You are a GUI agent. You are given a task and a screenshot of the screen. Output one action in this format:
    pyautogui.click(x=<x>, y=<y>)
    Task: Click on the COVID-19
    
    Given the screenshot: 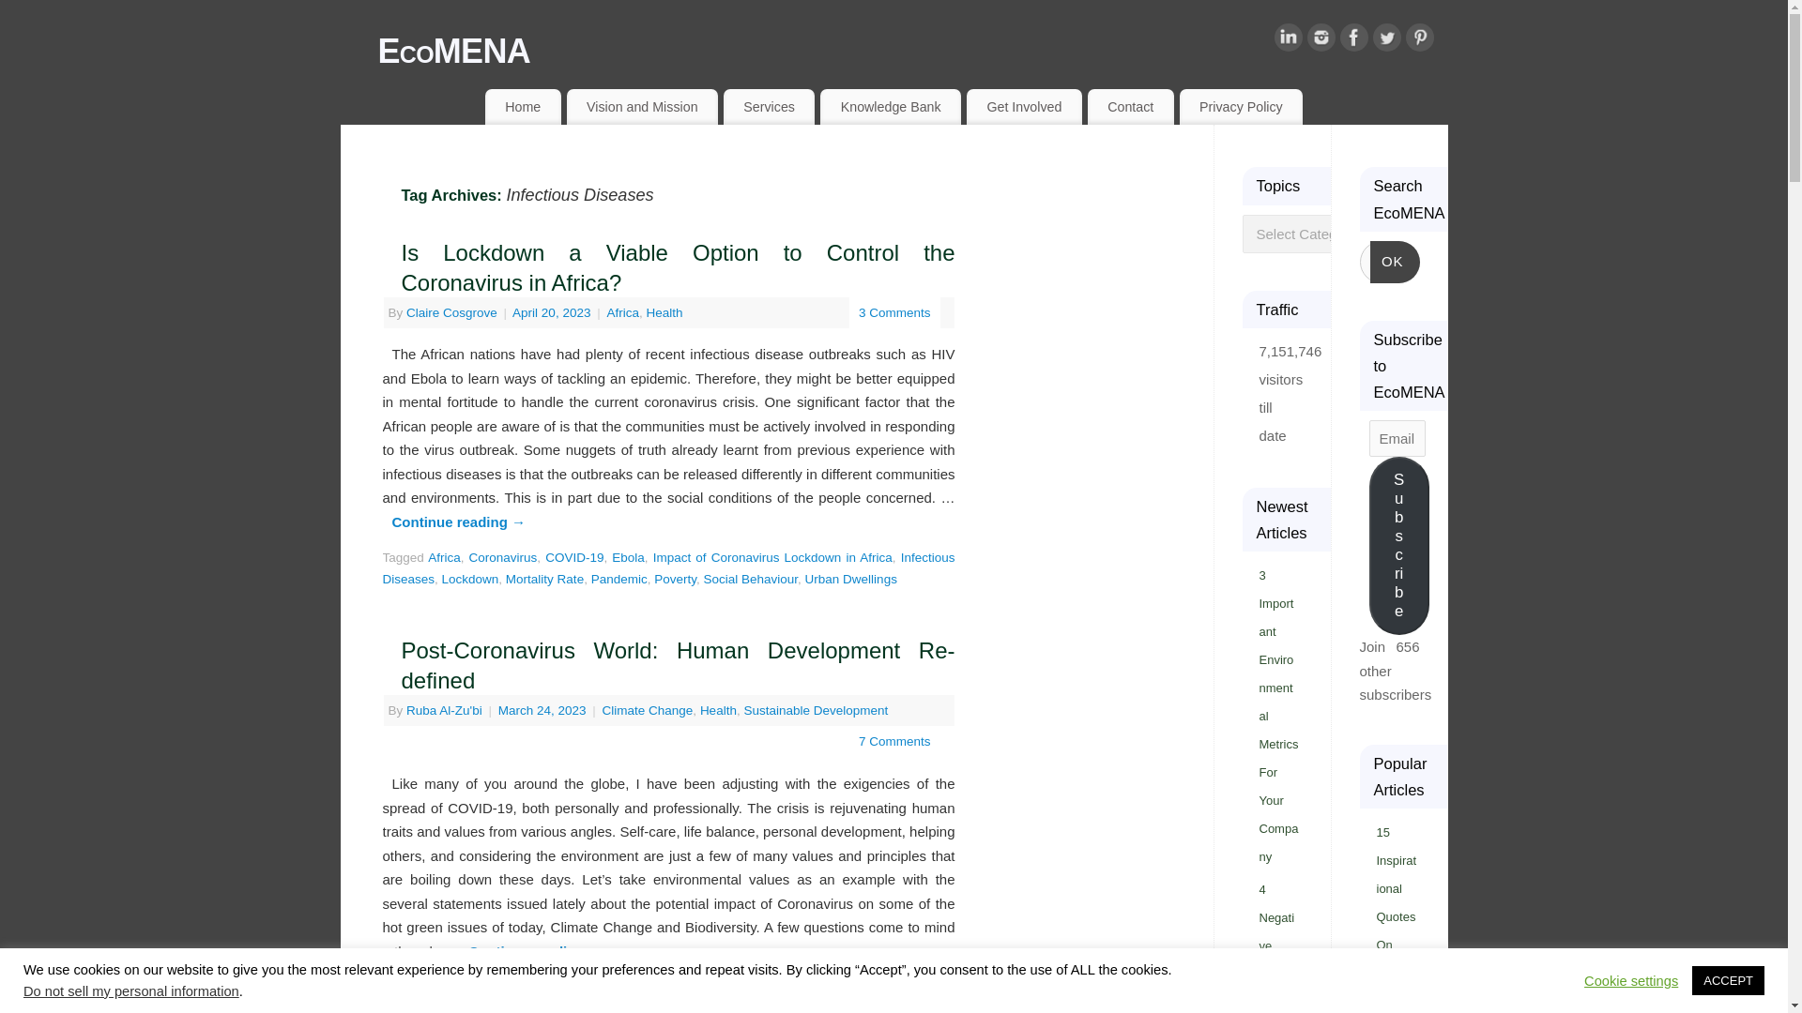 What is the action you would take?
    pyautogui.click(x=574, y=557)
    